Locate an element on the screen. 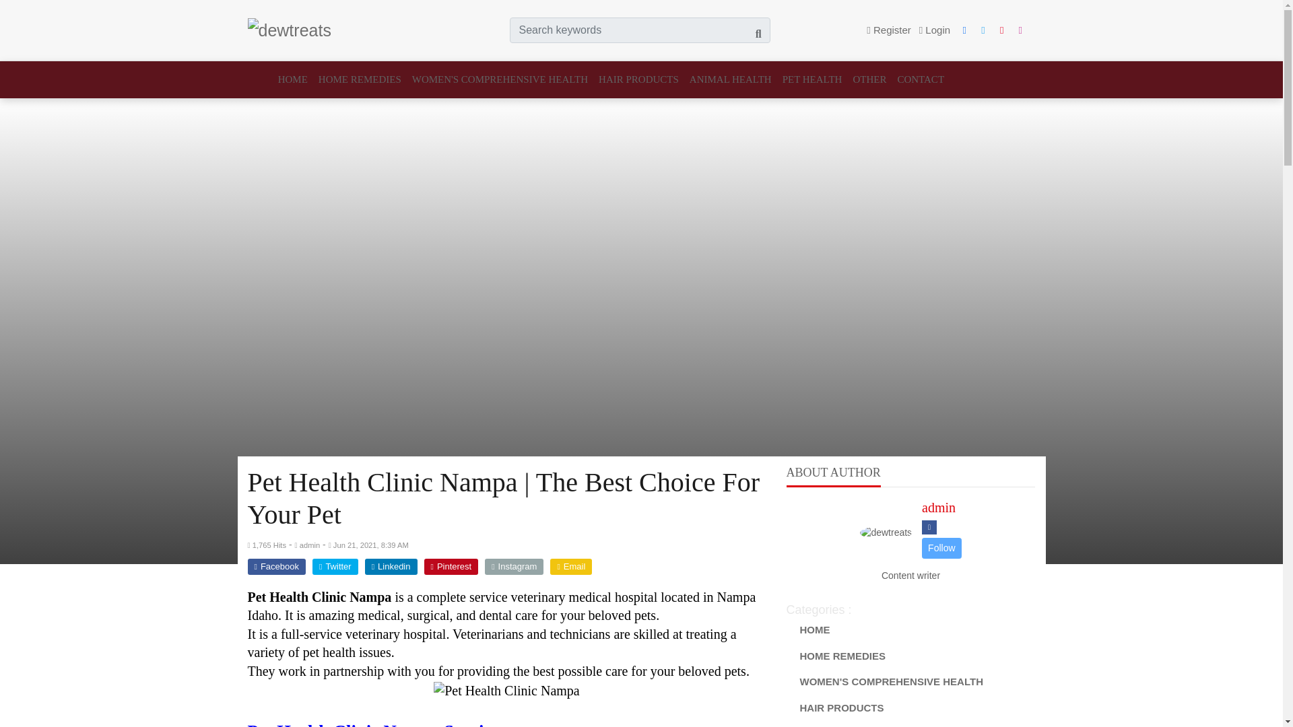 The height and width of the screenshot is (727, 1293). Twitter is located at coordinates (335, 567).